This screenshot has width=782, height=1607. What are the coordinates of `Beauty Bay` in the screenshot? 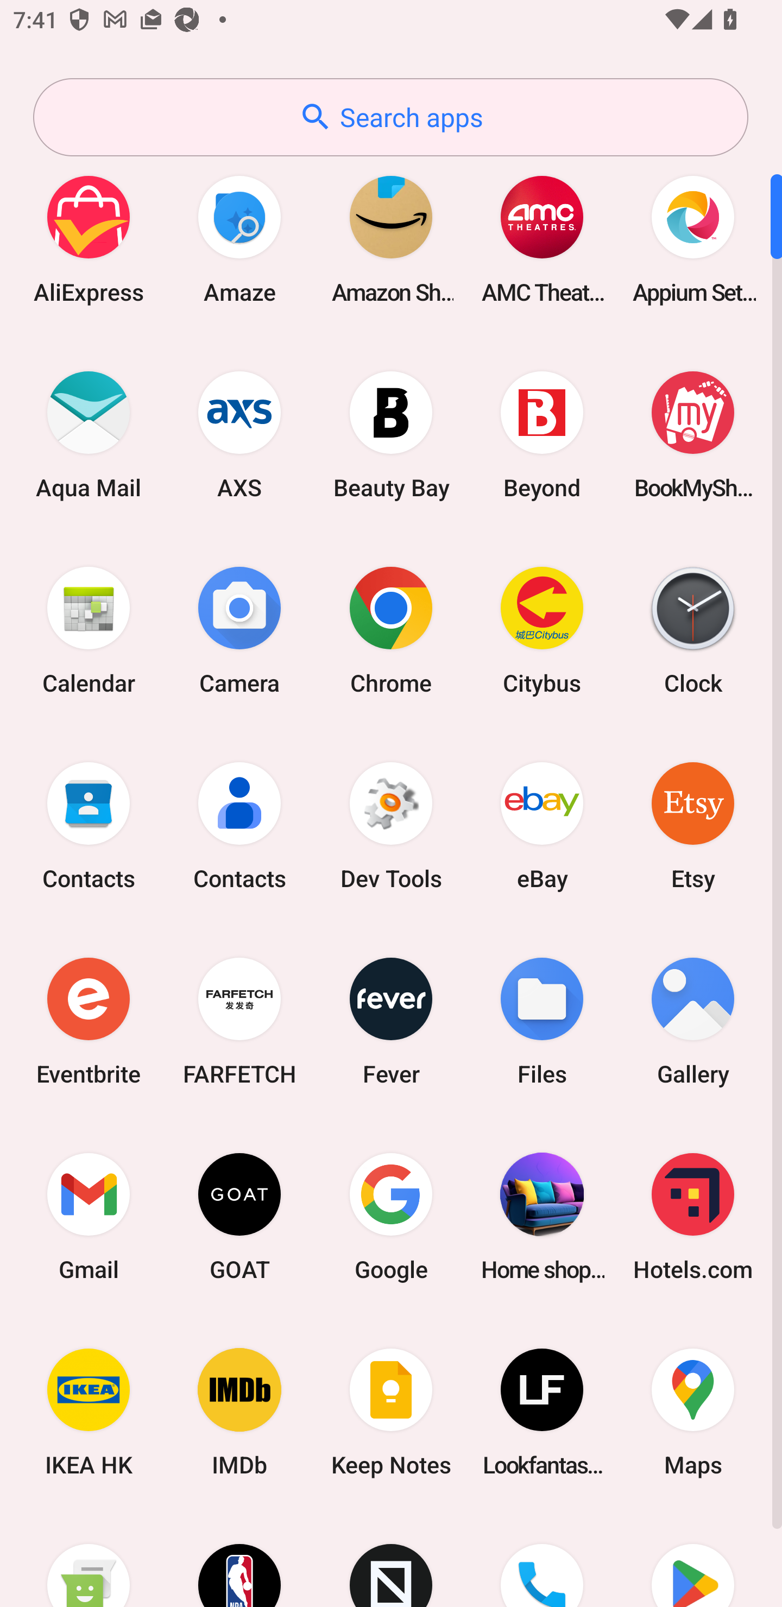 It's located at (391, 434).